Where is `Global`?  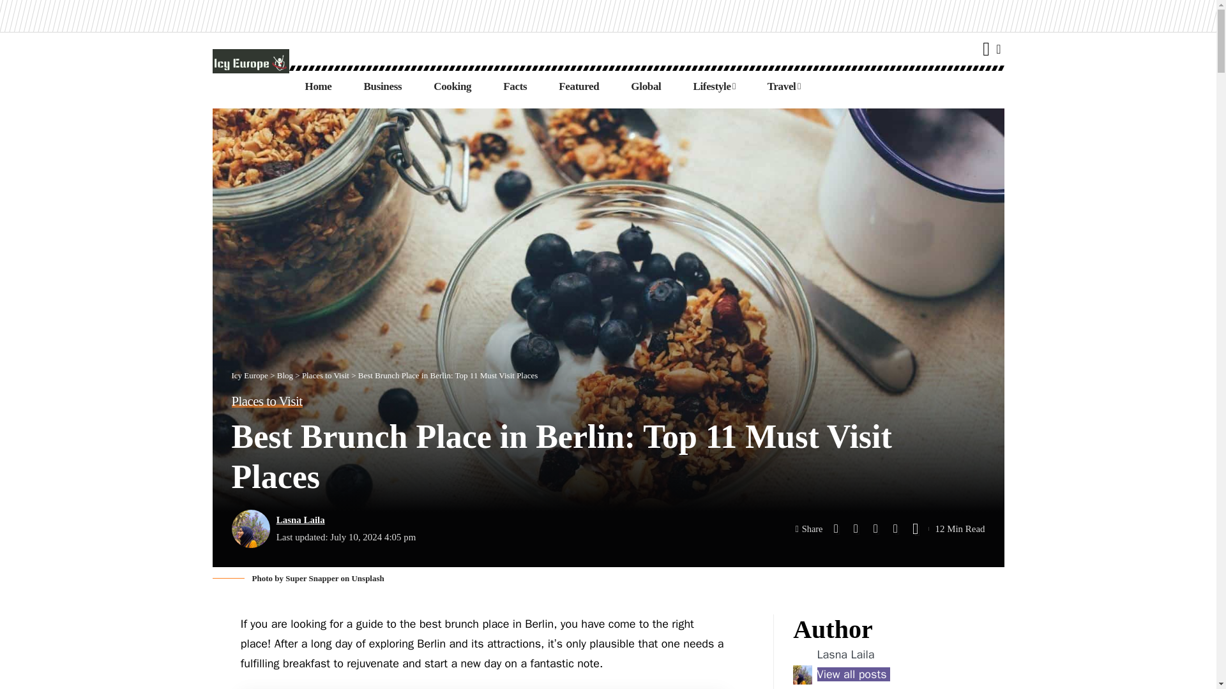 Global is located at coordinates (646, 87).